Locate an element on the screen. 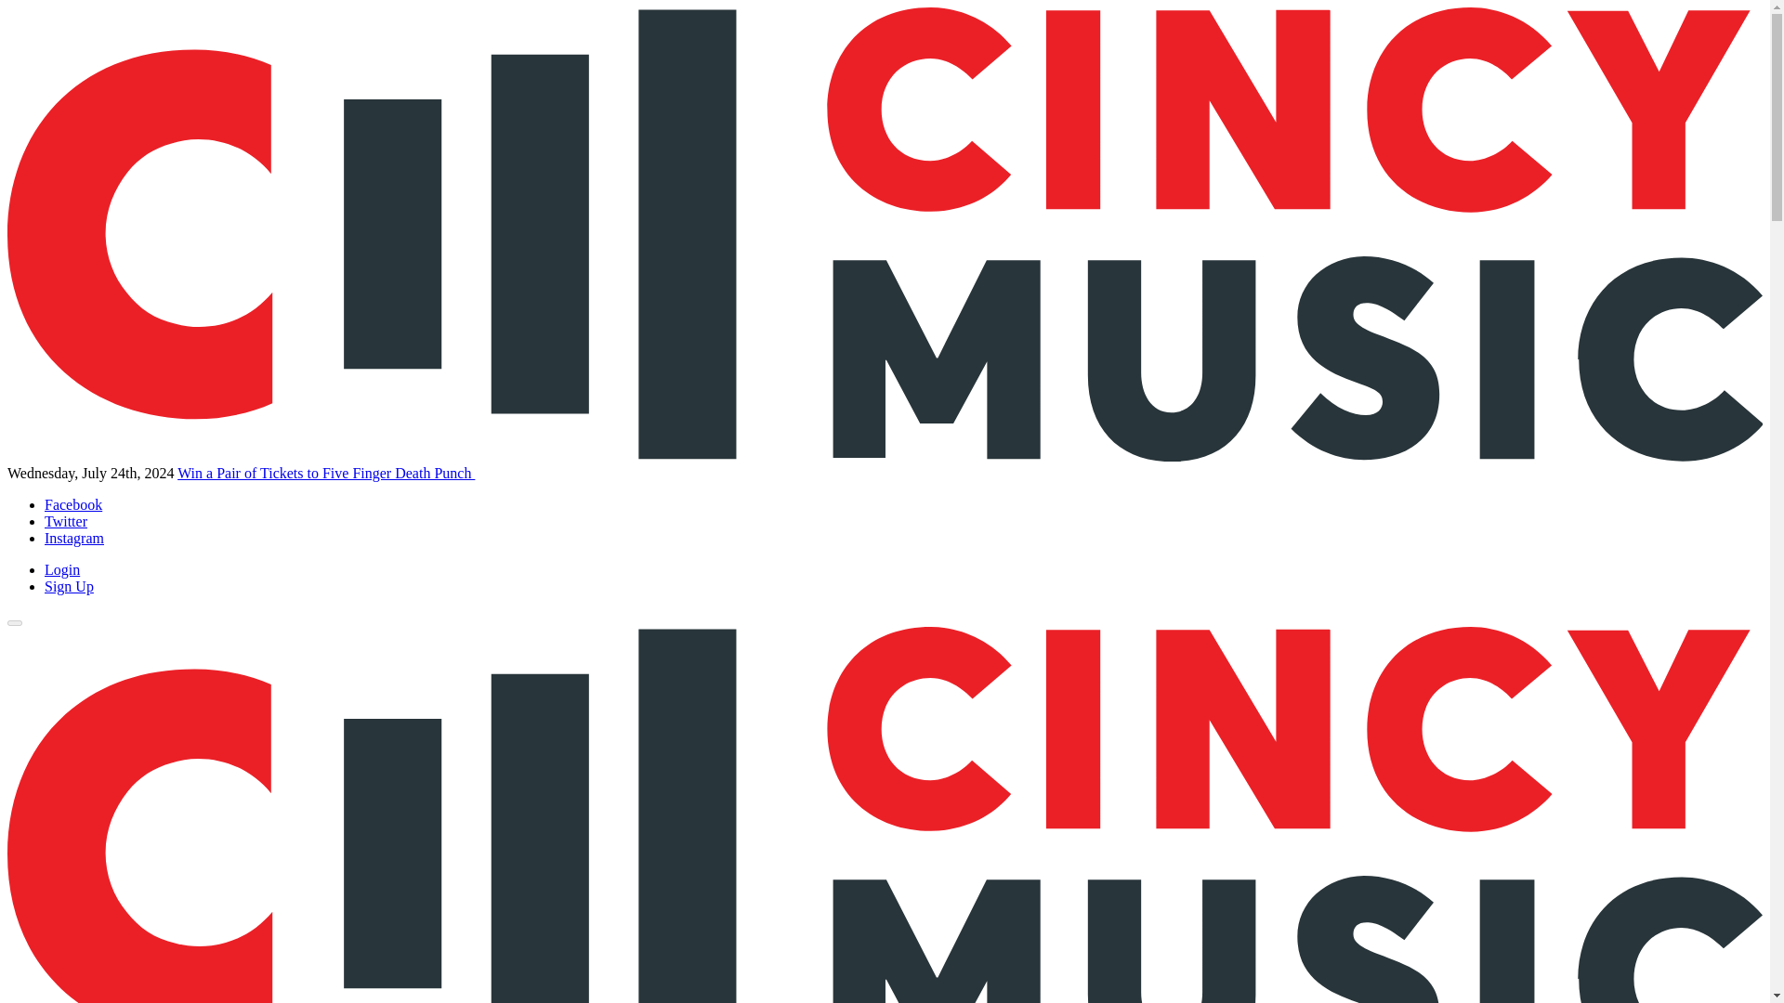 Image resolution: width=1784 pixels, height=1003 pixels. Twitter is located at coordinates (66, 521).